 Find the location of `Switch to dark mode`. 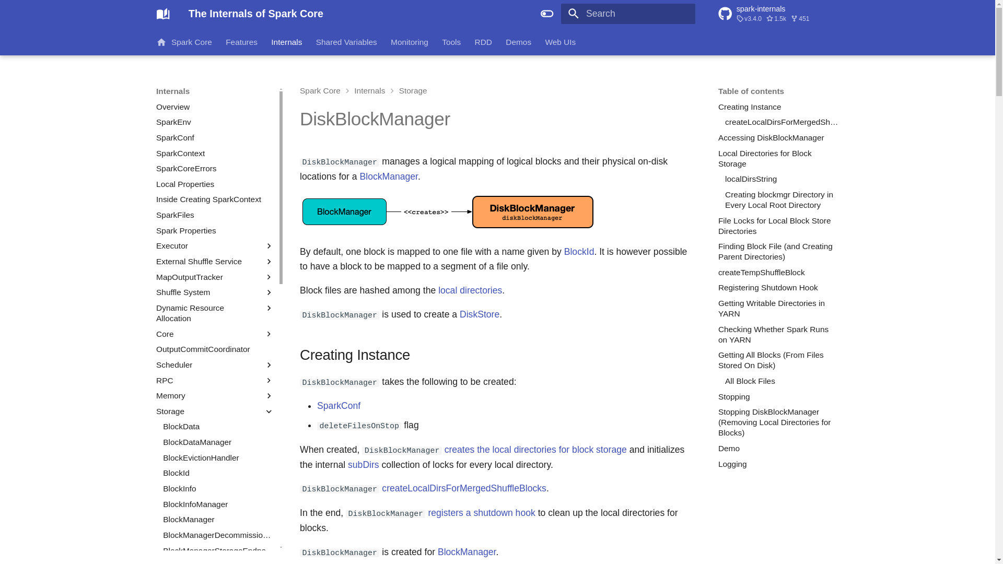

Switch to dark mode is located at coordinates (547, 14).